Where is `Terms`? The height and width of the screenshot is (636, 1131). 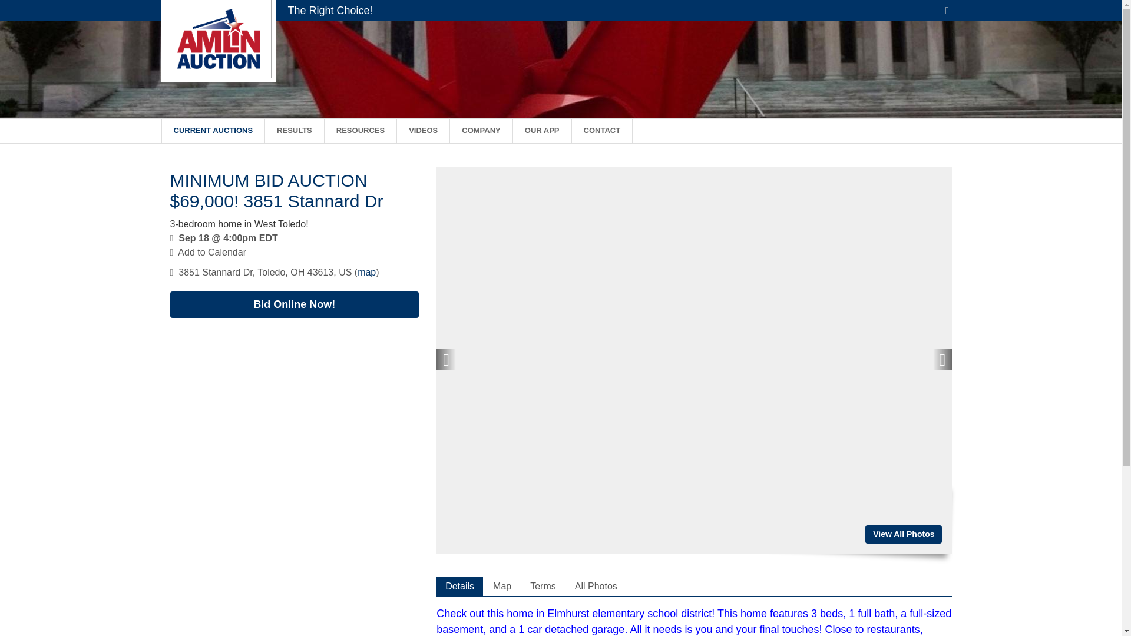
Terms is located at coordinates (543, 587).